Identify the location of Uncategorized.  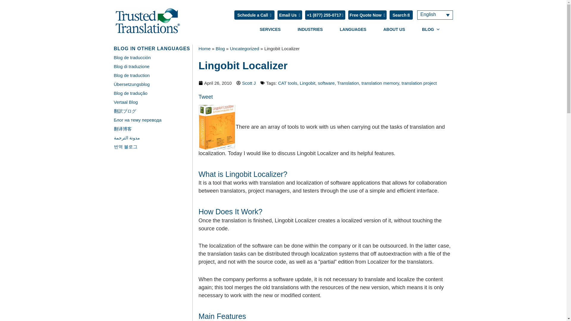
(244, 48).